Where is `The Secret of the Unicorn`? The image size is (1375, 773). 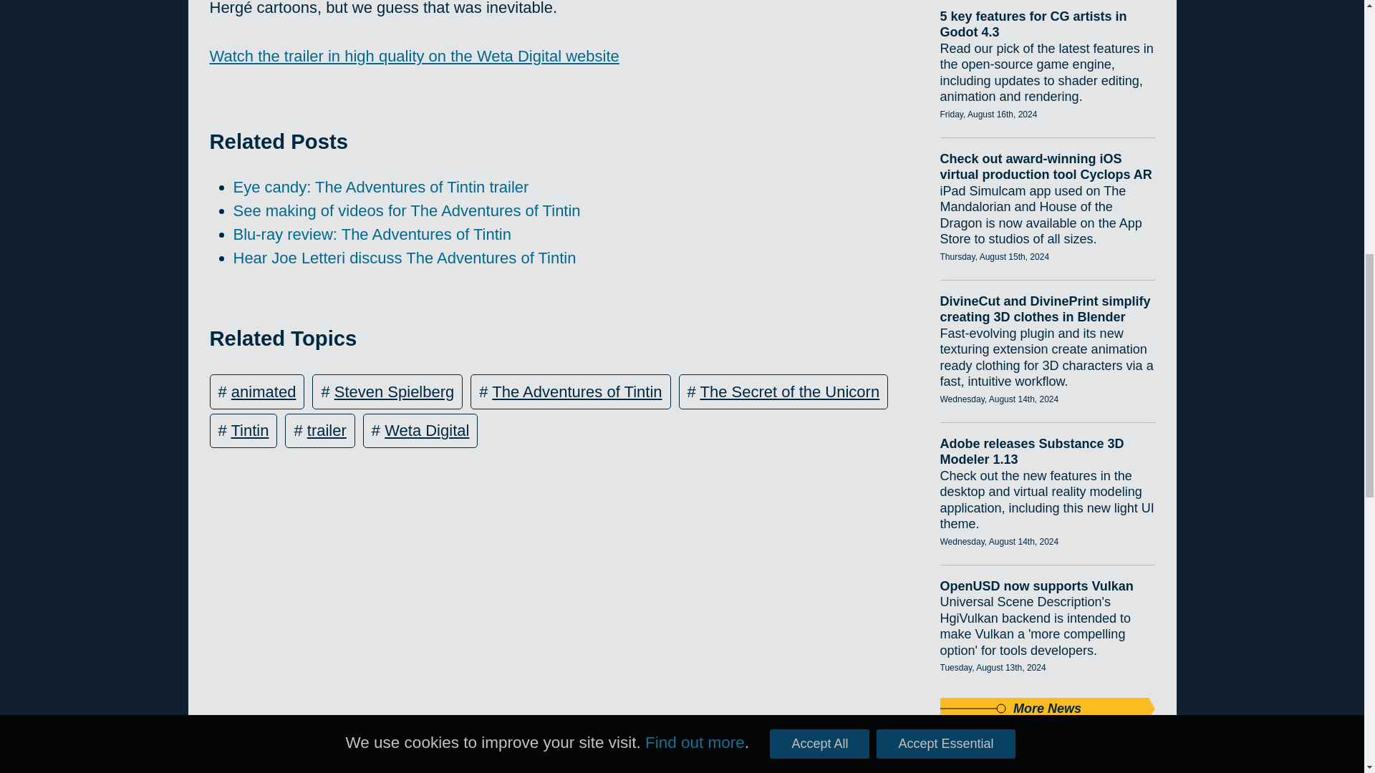 The Secret of the Unicorn is located at coordinates (789, 392).